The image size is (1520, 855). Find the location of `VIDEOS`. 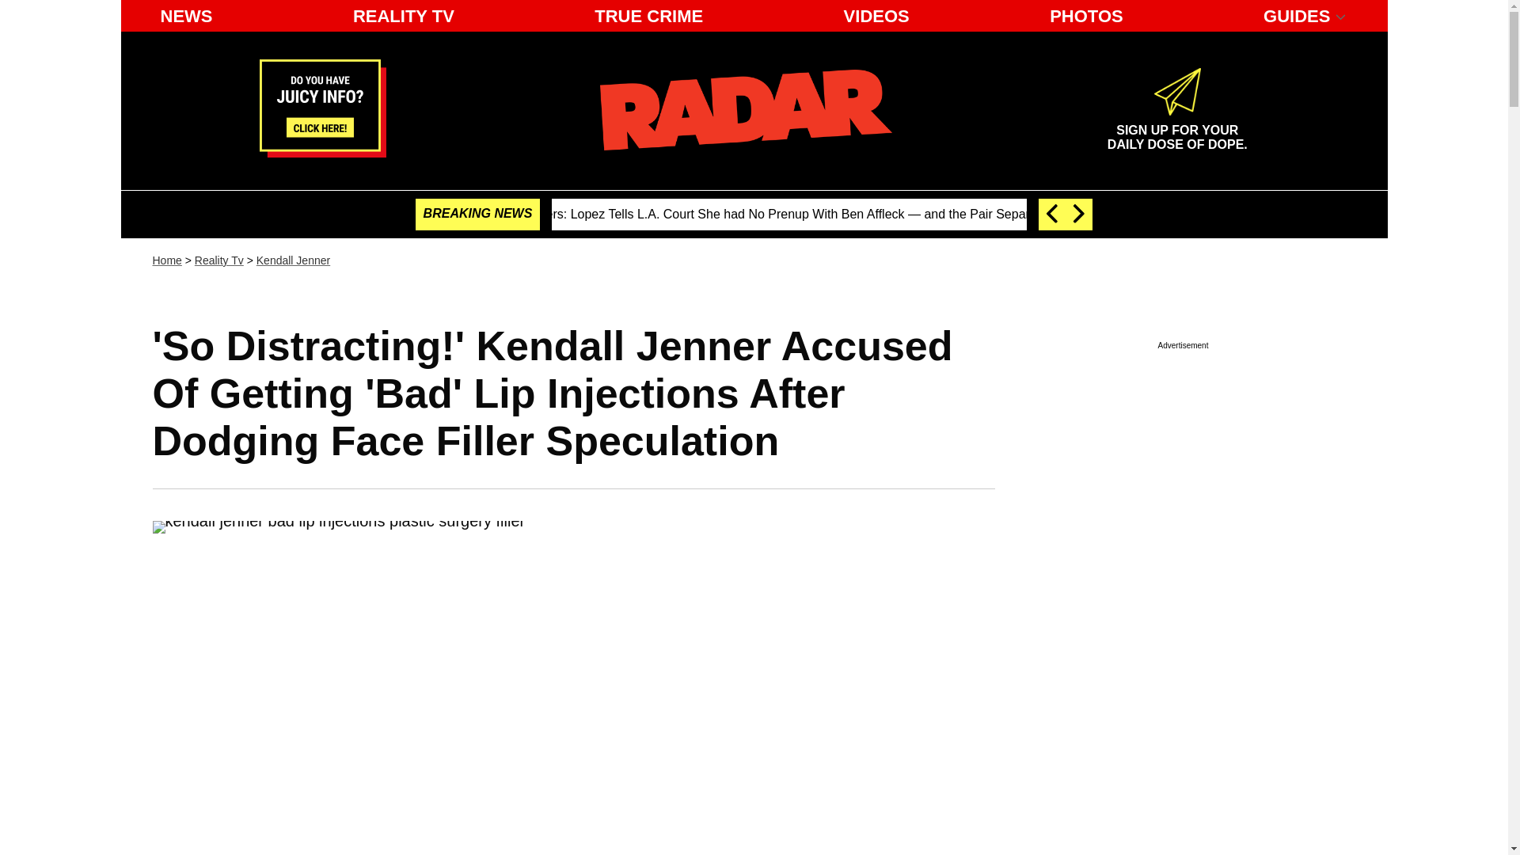

VIDEOS is located at coordinates (877, 16).